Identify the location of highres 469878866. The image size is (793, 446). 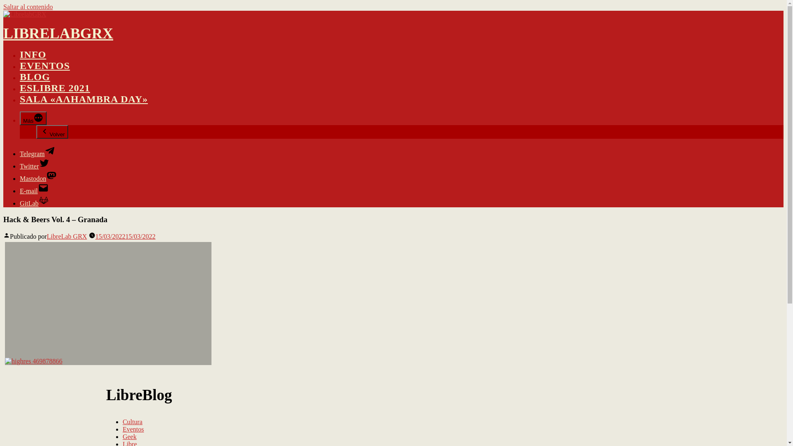
(34, 361).